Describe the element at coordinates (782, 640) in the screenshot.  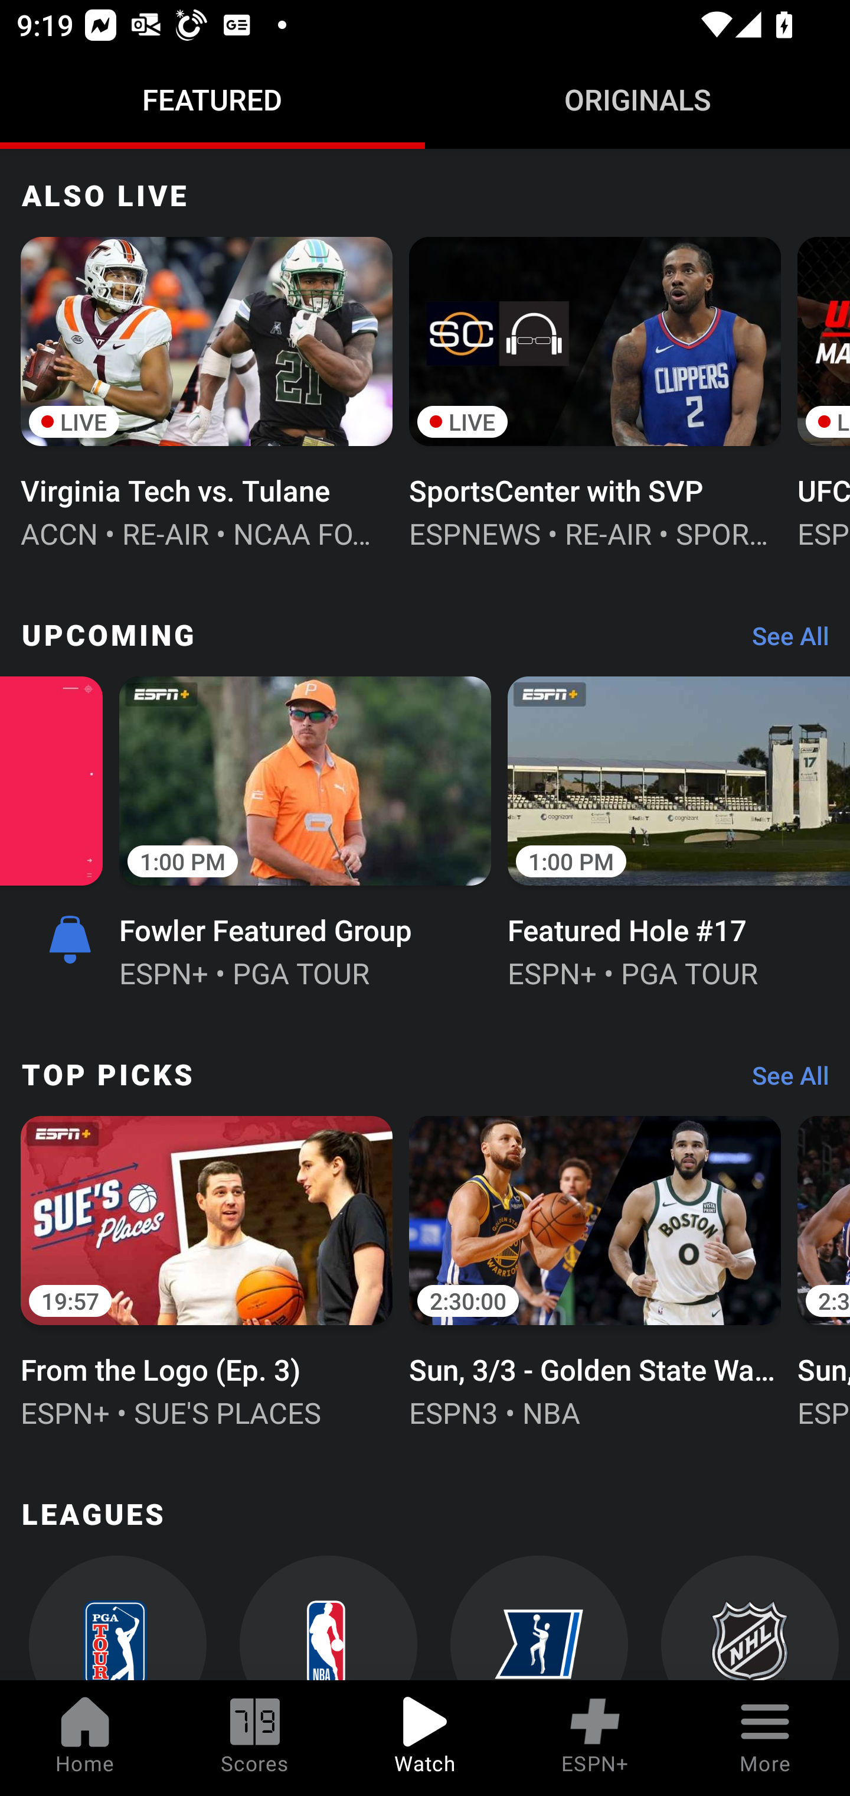
I see `See All` at that location.